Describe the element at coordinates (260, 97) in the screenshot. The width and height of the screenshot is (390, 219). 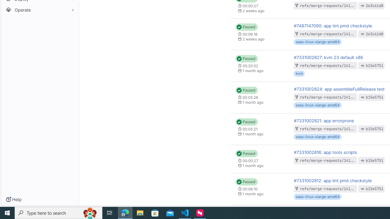
I see `Status: Passed 00:05:26 1 month ago` at that location.